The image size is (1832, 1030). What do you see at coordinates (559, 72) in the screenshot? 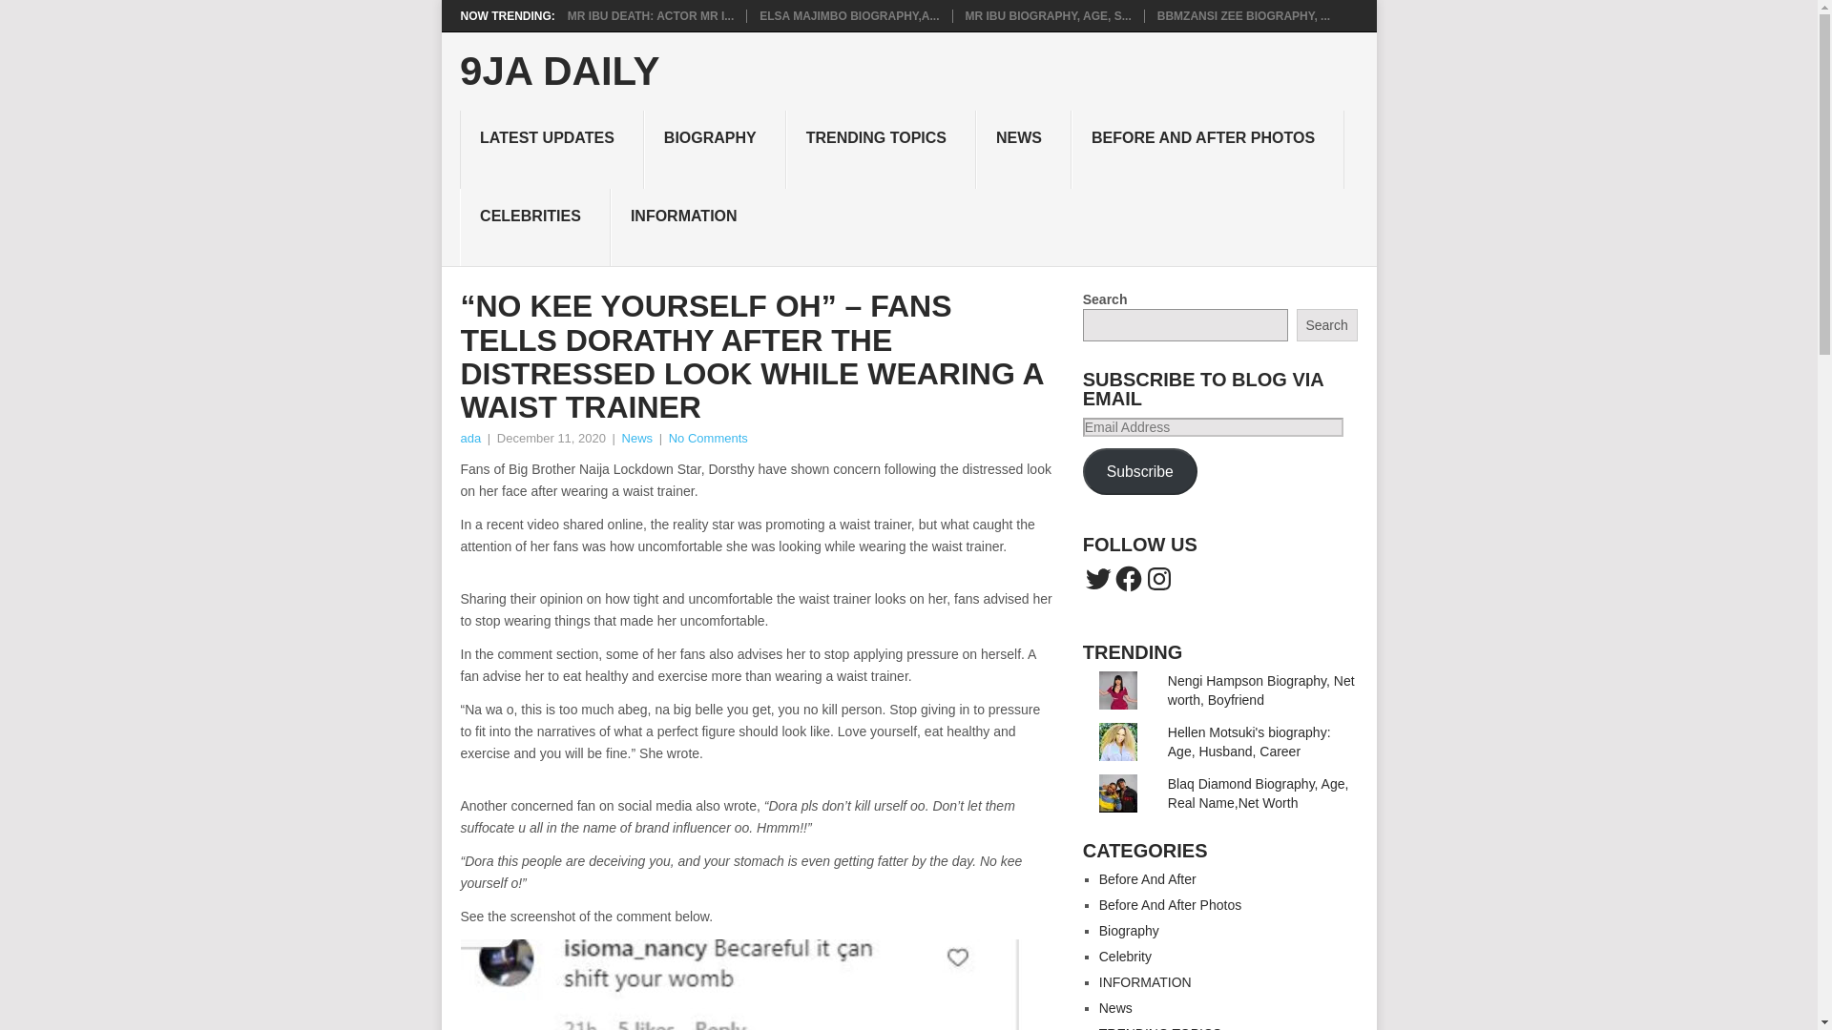
I see `9JA DAILY` at bounding box center [559, 72].